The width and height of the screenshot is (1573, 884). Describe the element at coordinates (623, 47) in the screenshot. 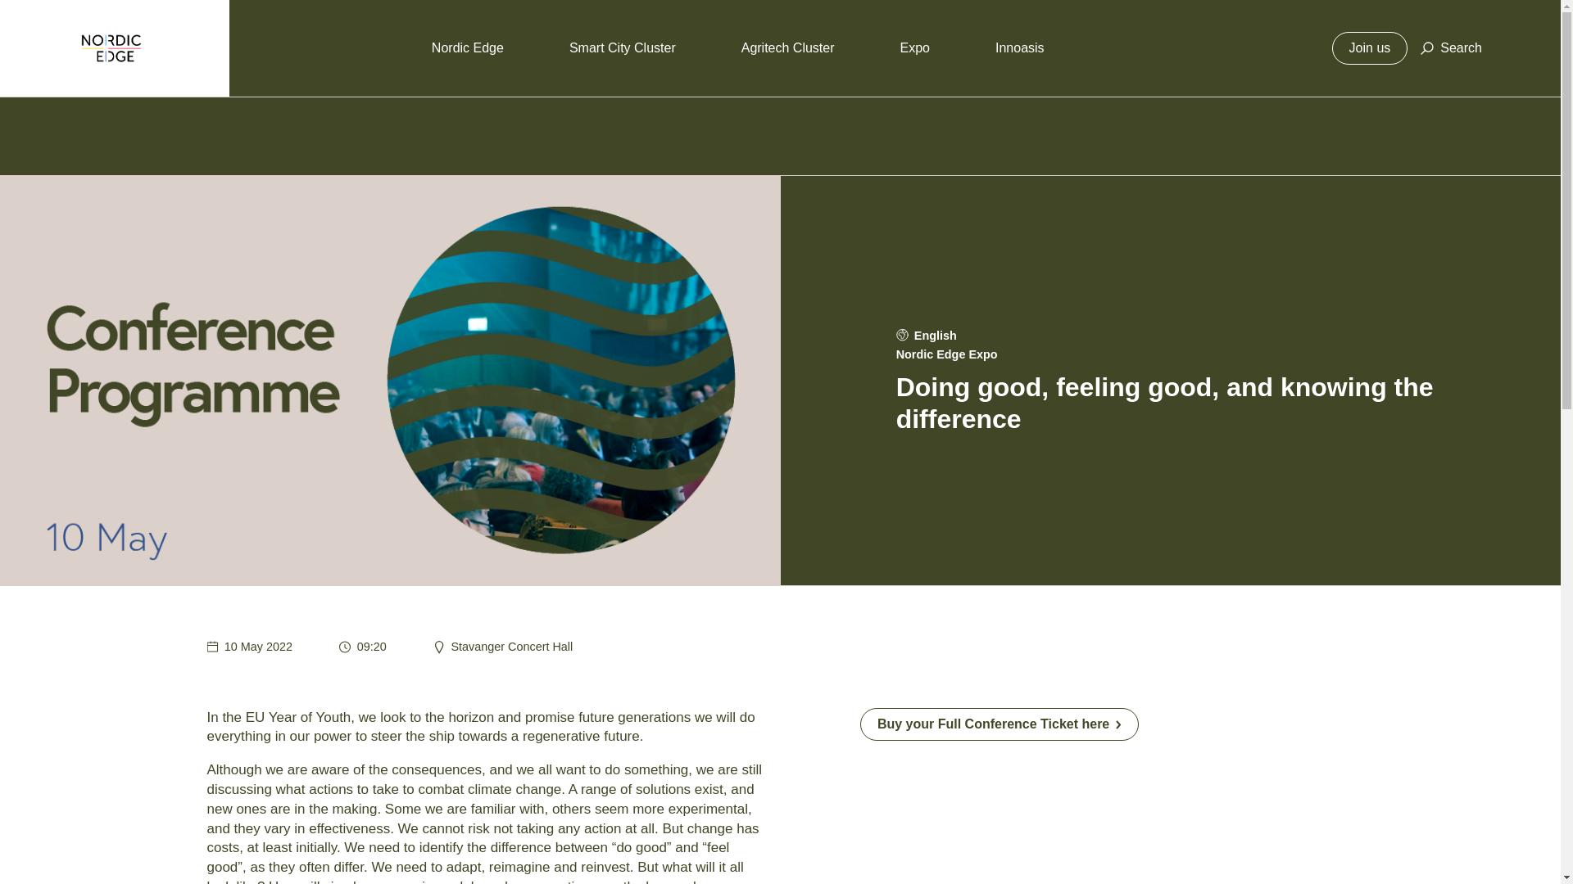

I see `Smart City Cluster` at that location.